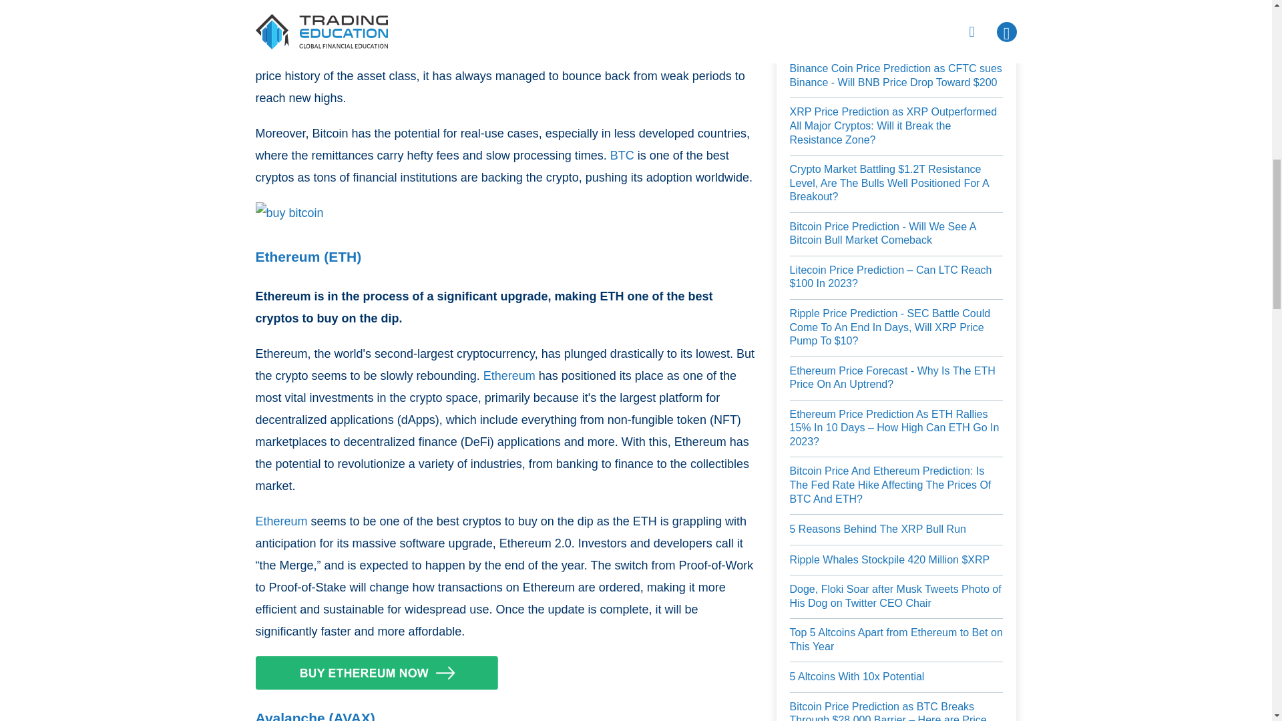 This screenshot has width=1282, height=721. I want to click on 7 Facts About Ethereum That Will Surprise You, so click(509, 375).